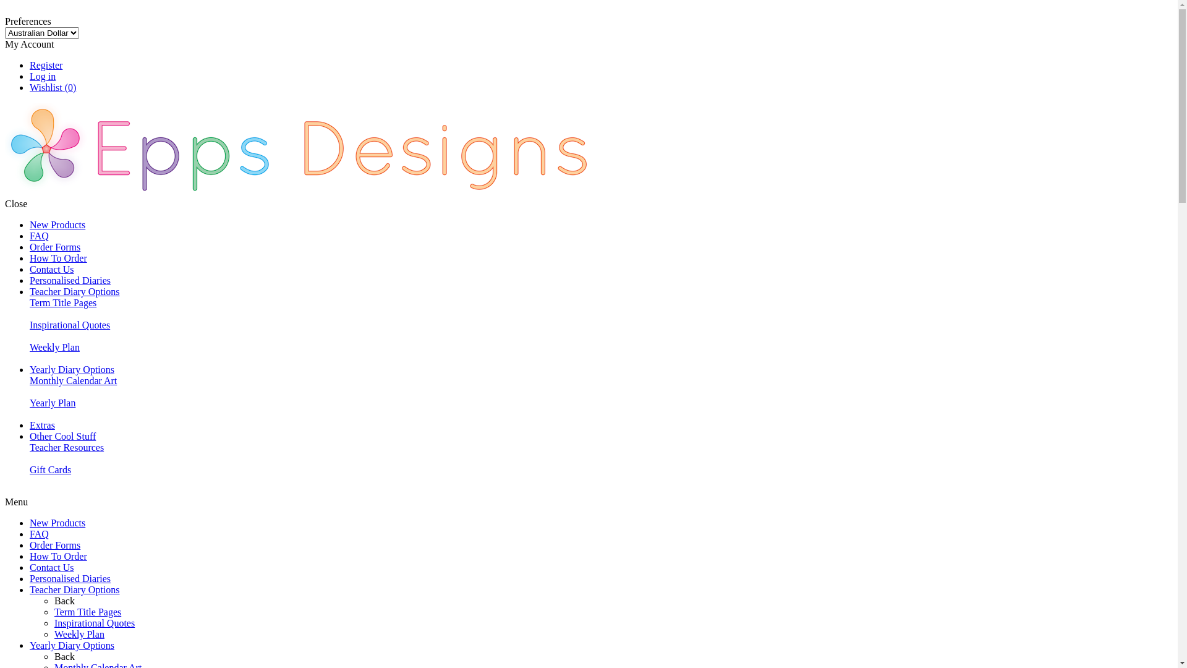 The height and width of the screenshot is (668, 1187). What do you see at coordinates (46, 66) in the screenshot?
I see `Register` at bounding box center [46, 66].